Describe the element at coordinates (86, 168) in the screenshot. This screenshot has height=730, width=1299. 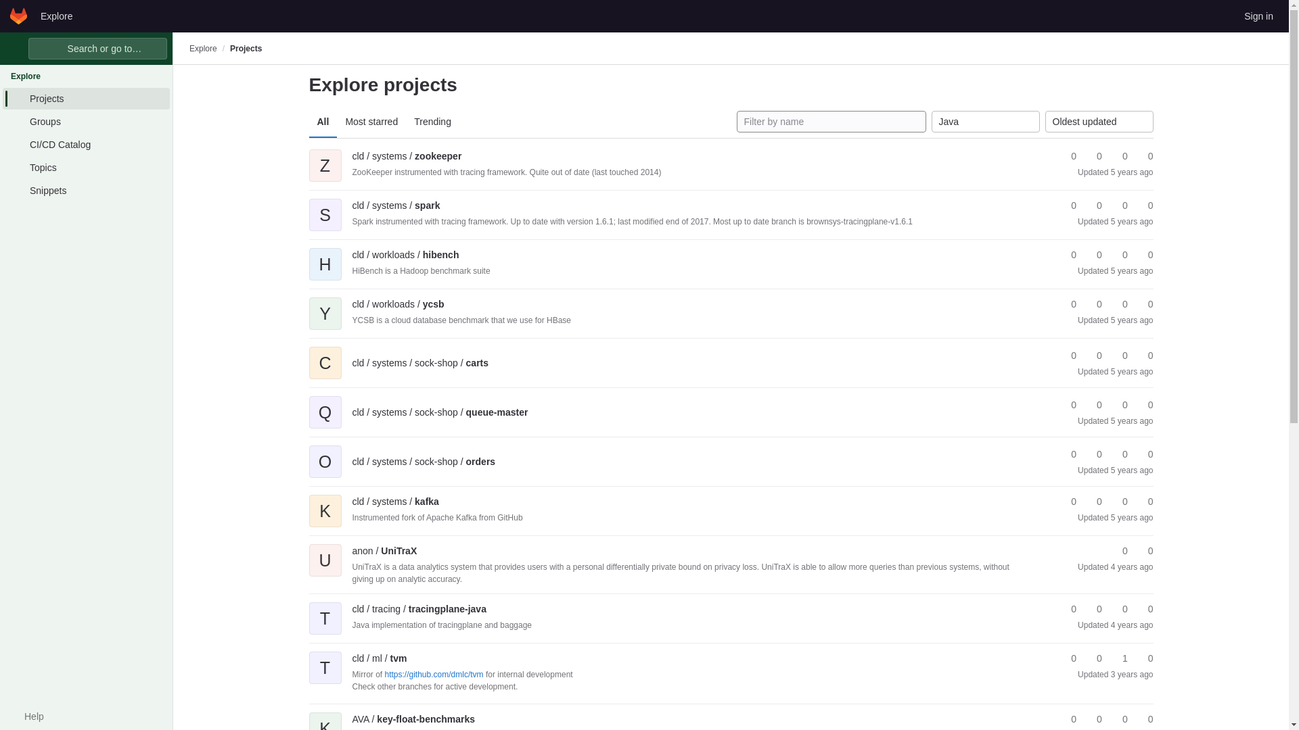
I see `Topics` at that location.